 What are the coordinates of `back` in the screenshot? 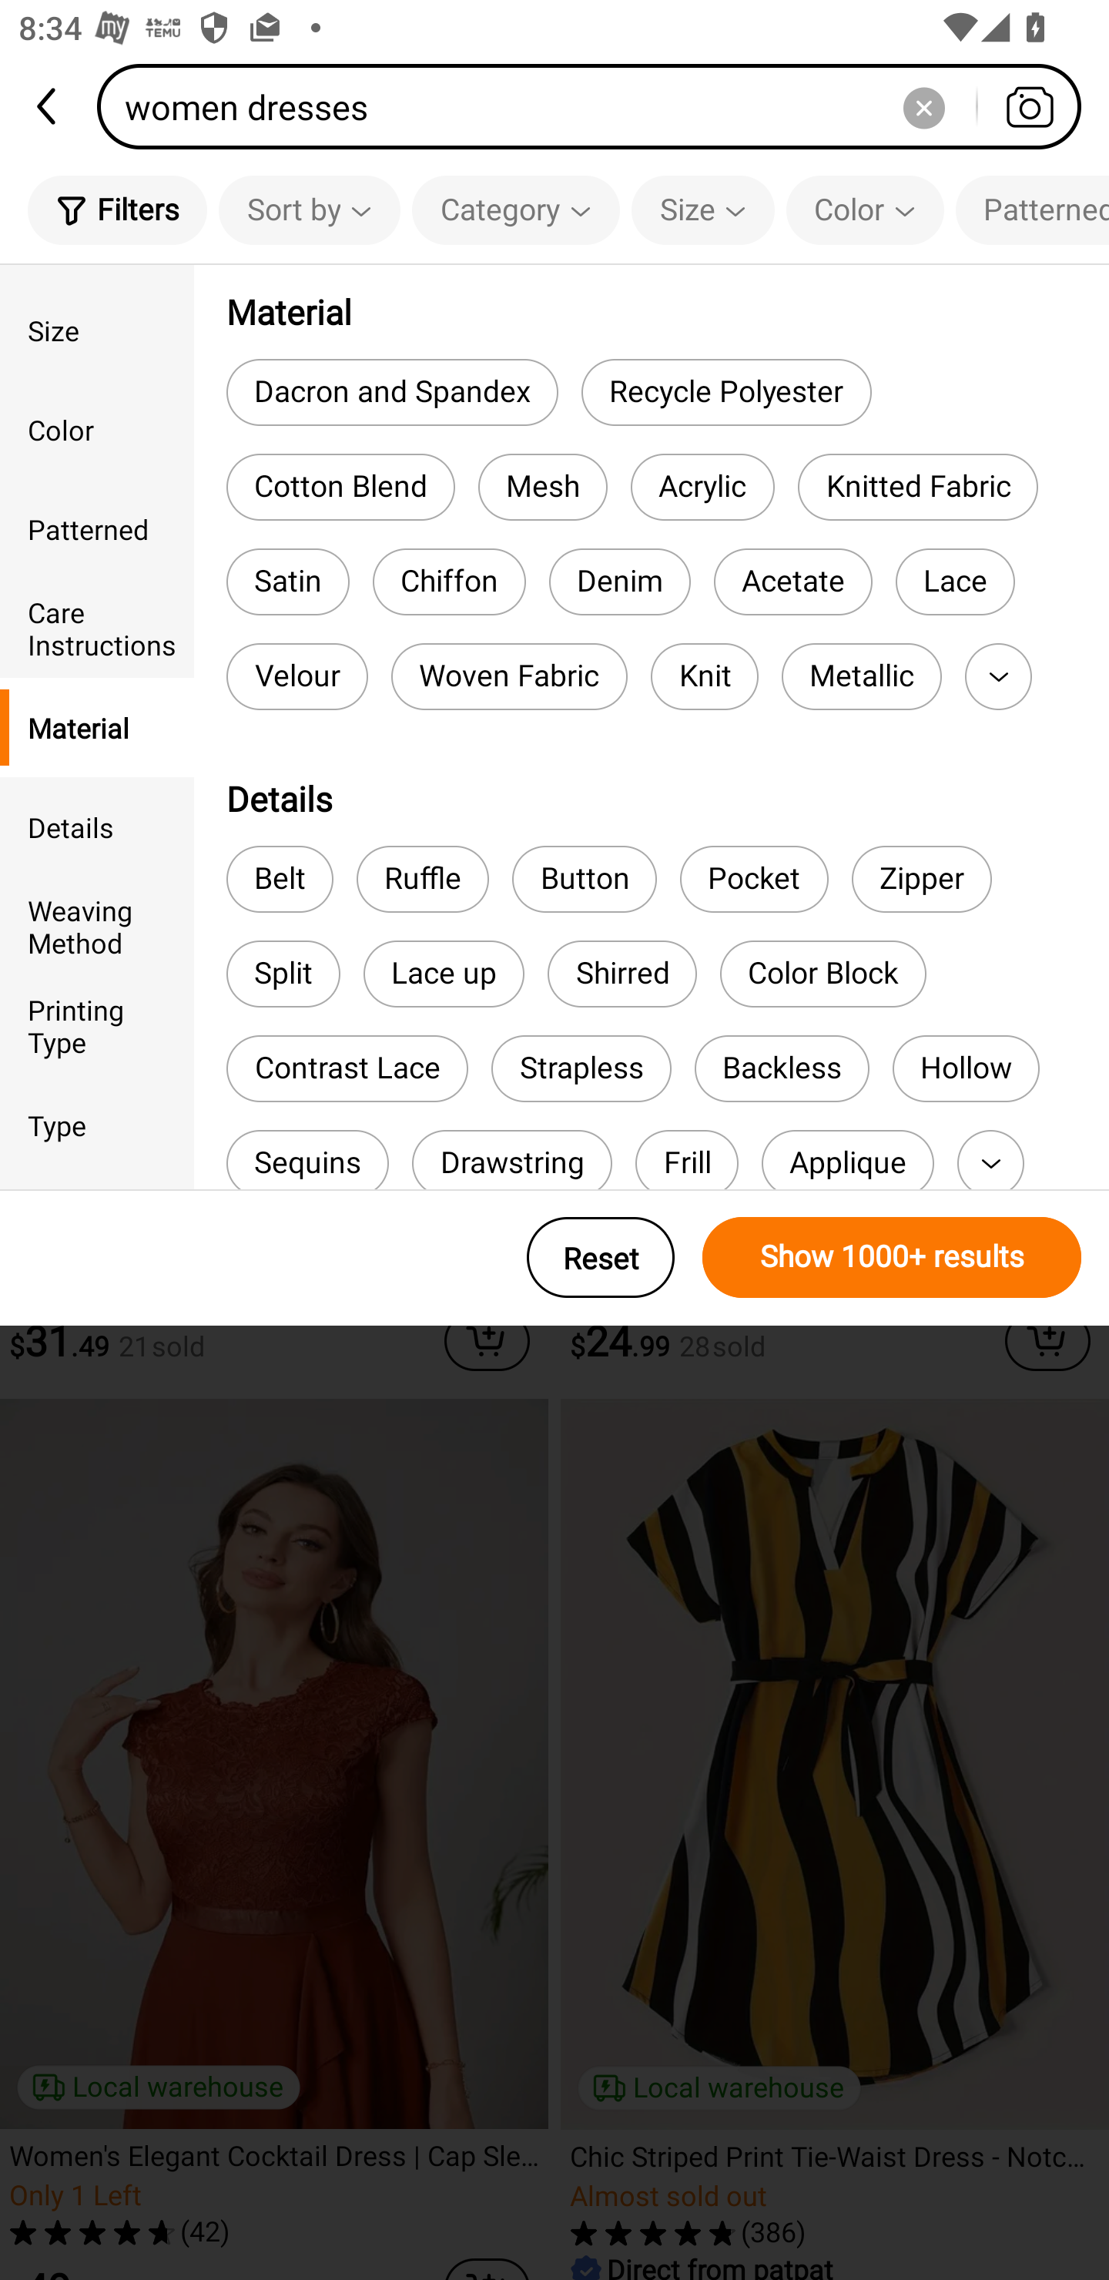 It's located at (49, 106).